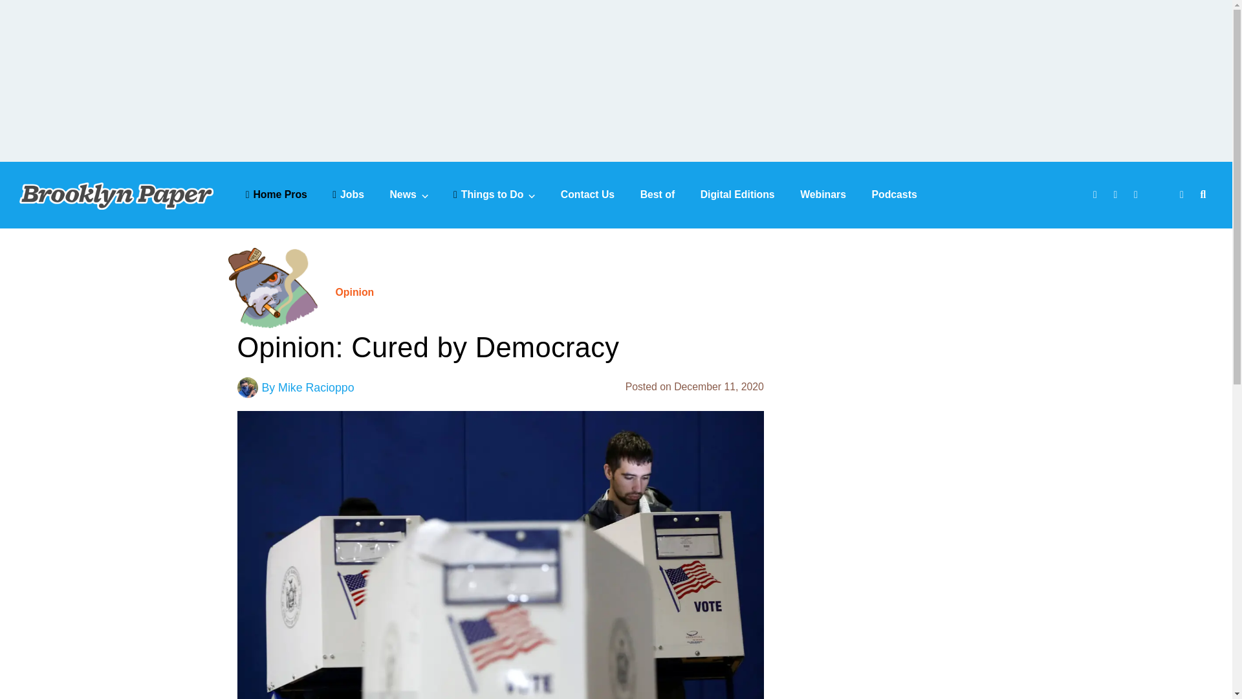 This screenshot has width=1242, height=699. Describe the element at coordinates (276, 194) in the screenshot. I see `Home Pros` at that location.